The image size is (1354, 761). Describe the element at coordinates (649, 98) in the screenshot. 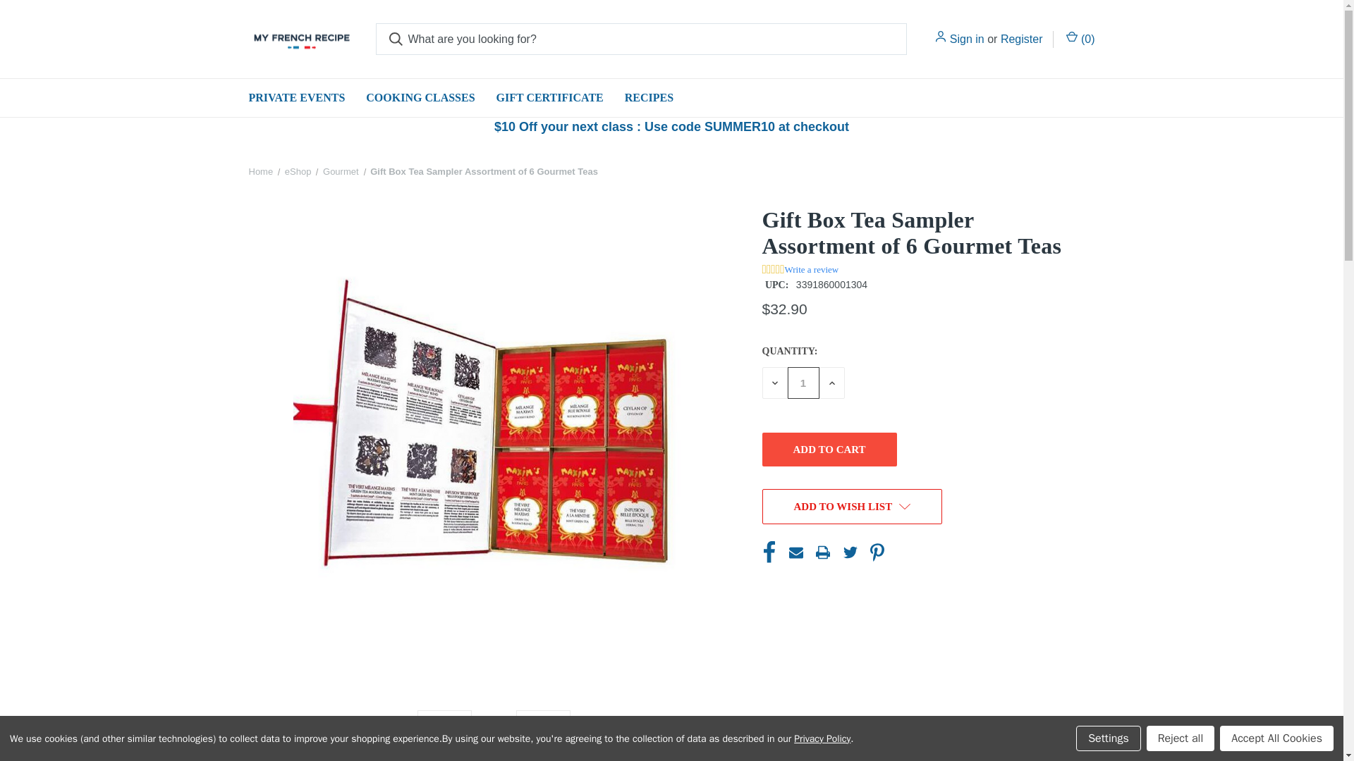

I see `RECIPES` at that location.